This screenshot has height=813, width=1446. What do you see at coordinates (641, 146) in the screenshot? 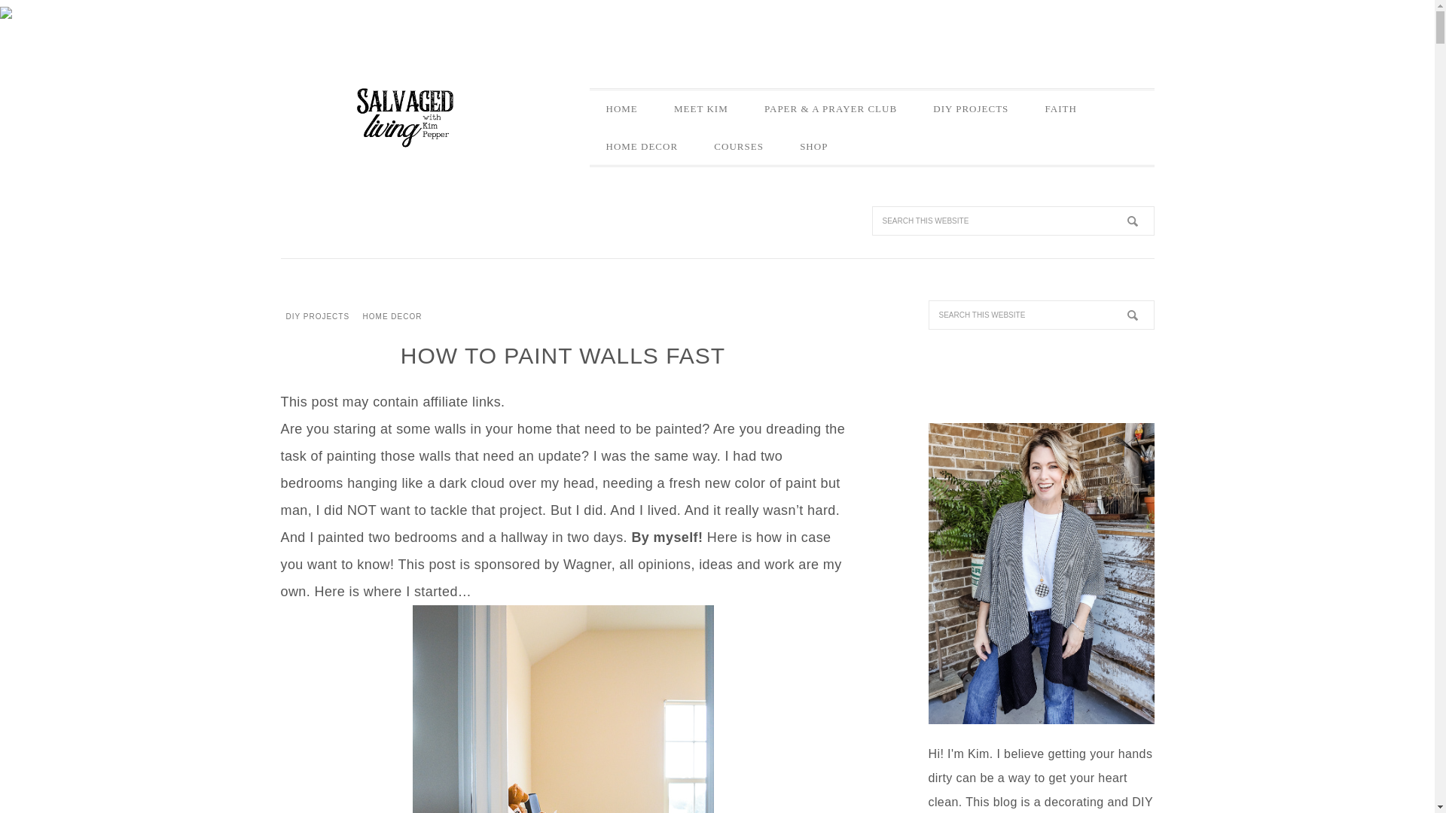
I see `HOME DECOR` at bounding box center [641, 146].